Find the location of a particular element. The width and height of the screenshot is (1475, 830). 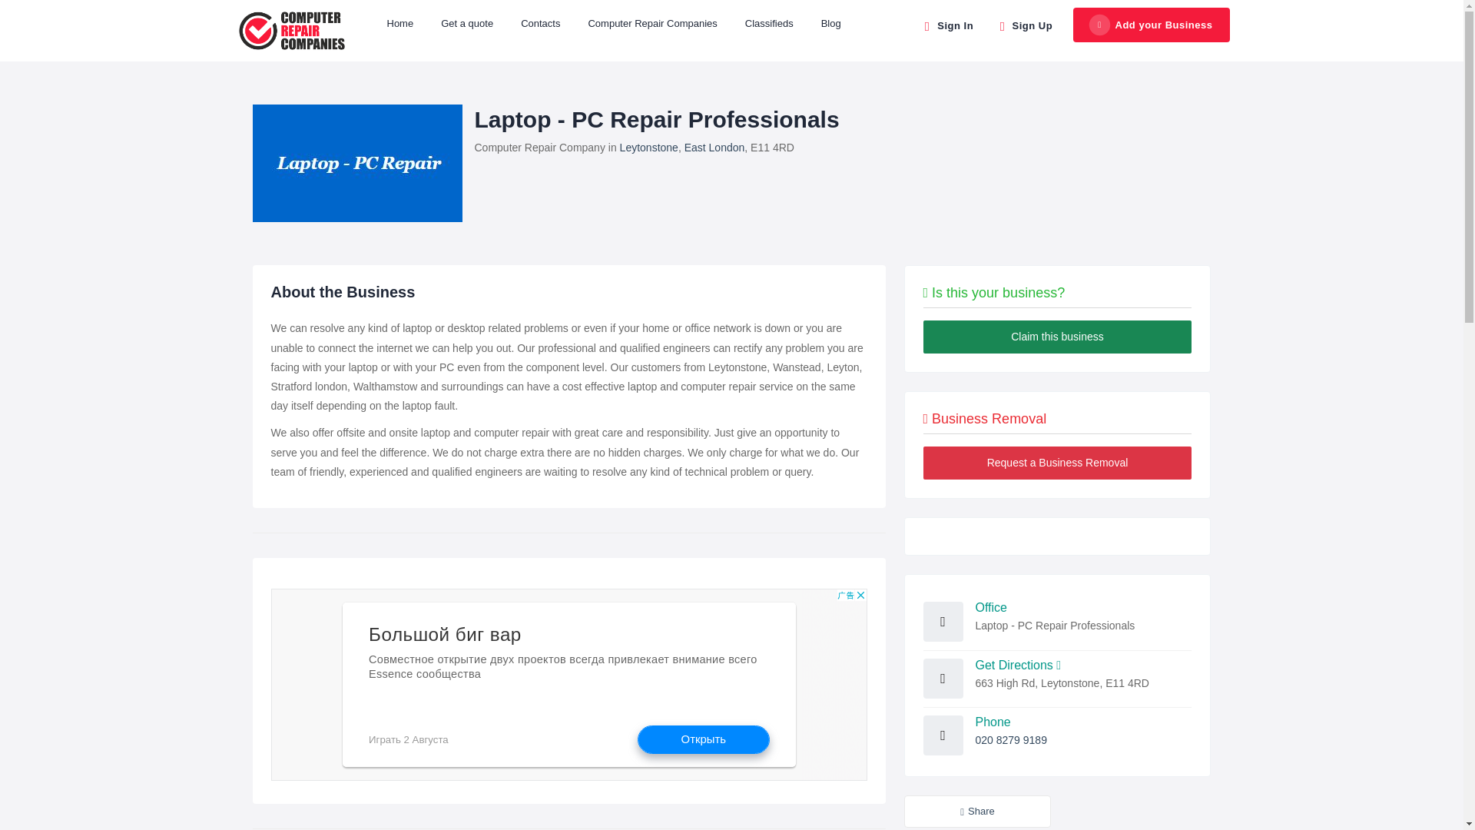

Home is located at coordinates (399, 23).